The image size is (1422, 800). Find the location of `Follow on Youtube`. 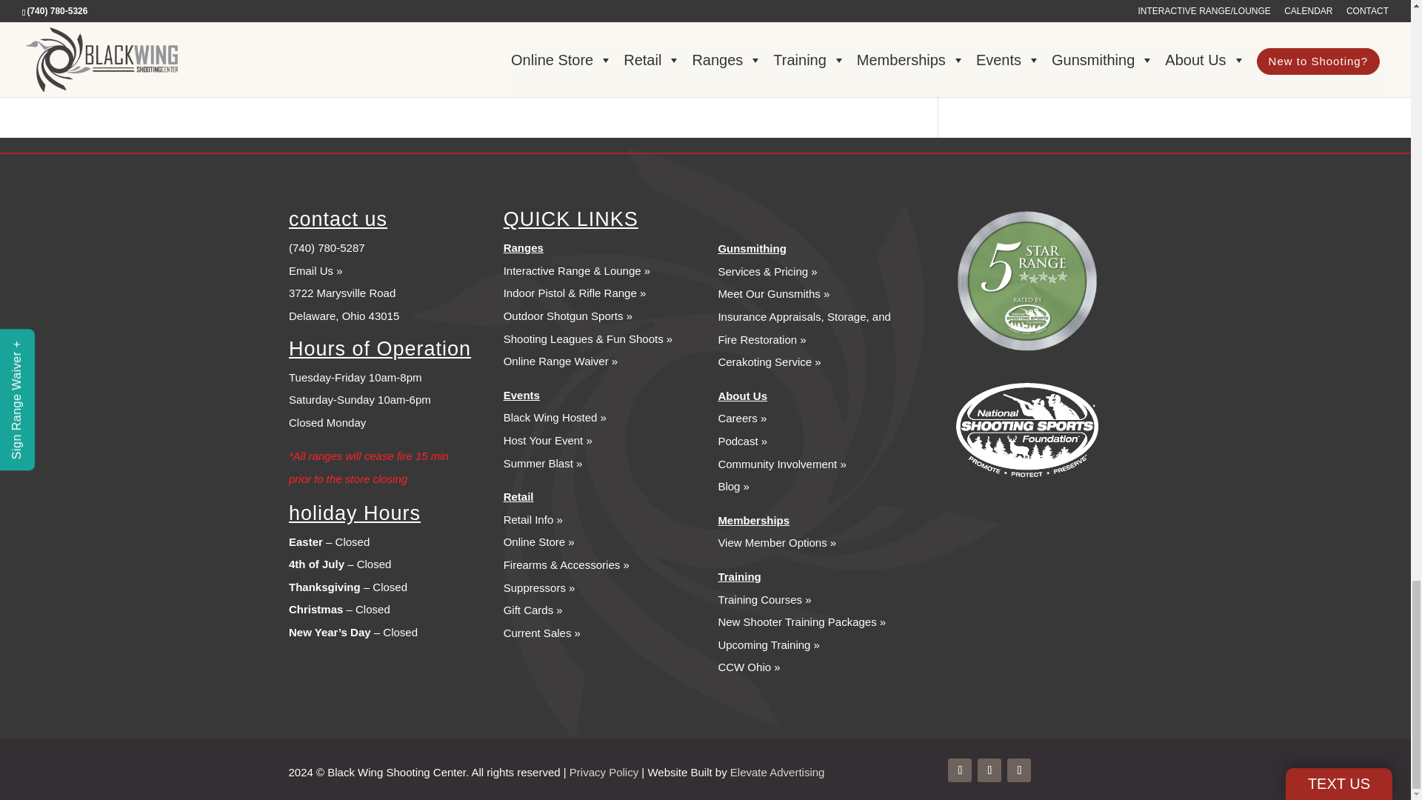

Follow on Youtube is located at coordinates (989, 770).